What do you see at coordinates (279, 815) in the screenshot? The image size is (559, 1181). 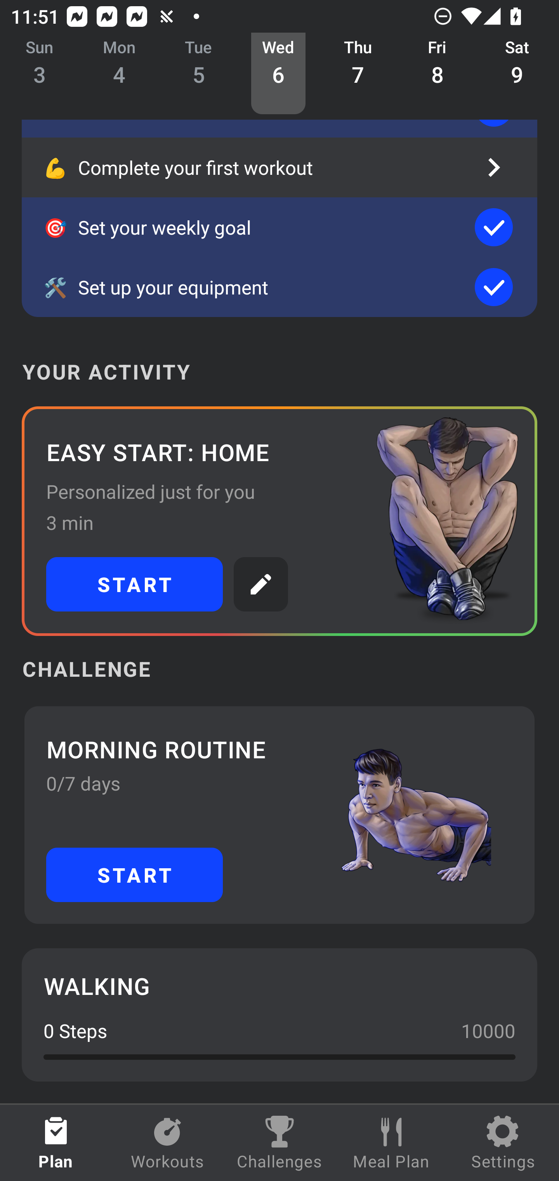 I see `MORNING ROUTINE 0/7 days START` at bounding box center [279, 815].